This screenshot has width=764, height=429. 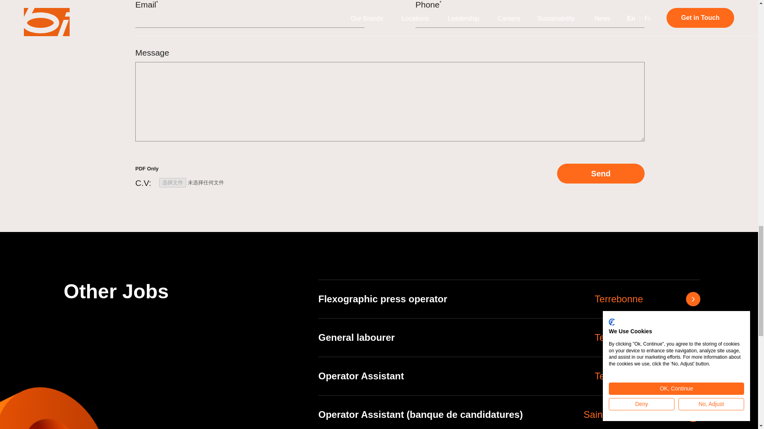 I want to click on This field accepts numbers only, so click(x=601, y=173).